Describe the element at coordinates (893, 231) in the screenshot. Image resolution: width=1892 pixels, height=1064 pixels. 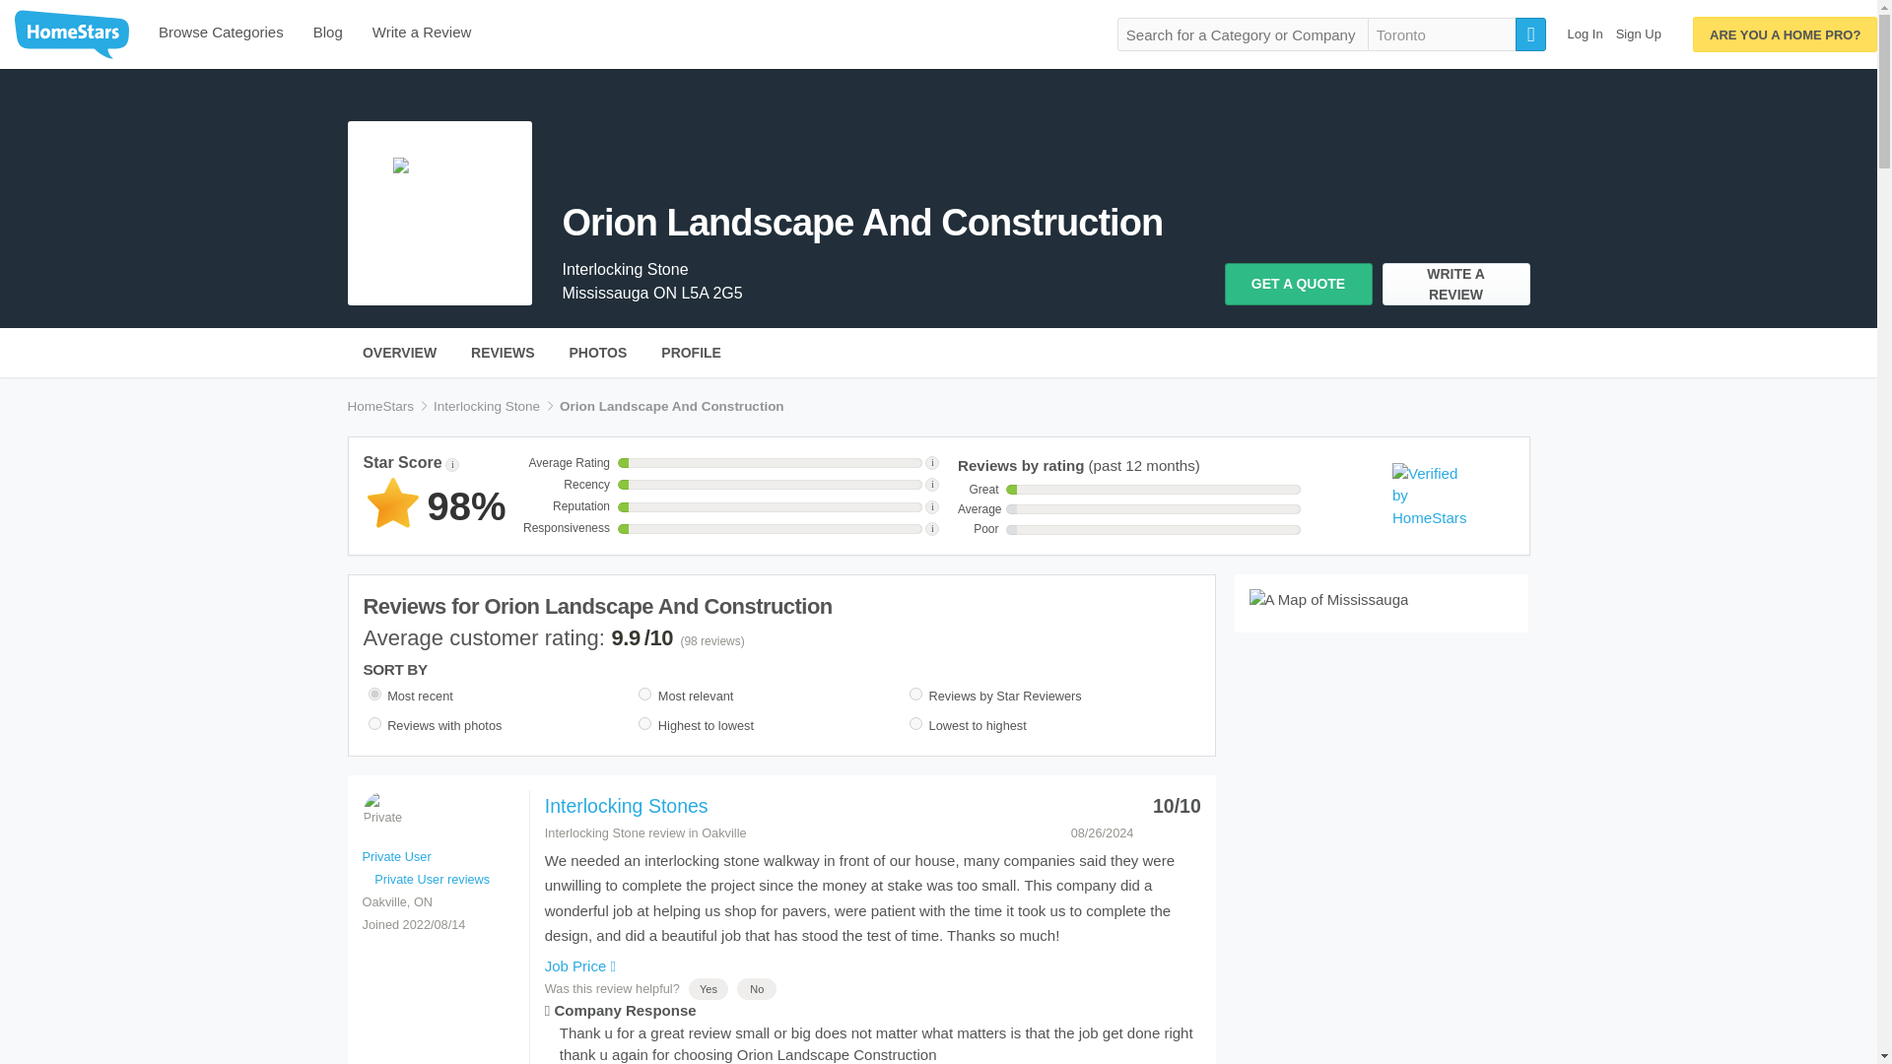
I see `Orion Landscape And Construction` at that location.